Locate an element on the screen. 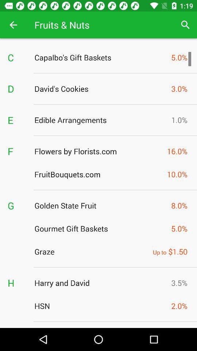  choose app to the right of the fruits & nuts icon is located at coordinates (185, 25).